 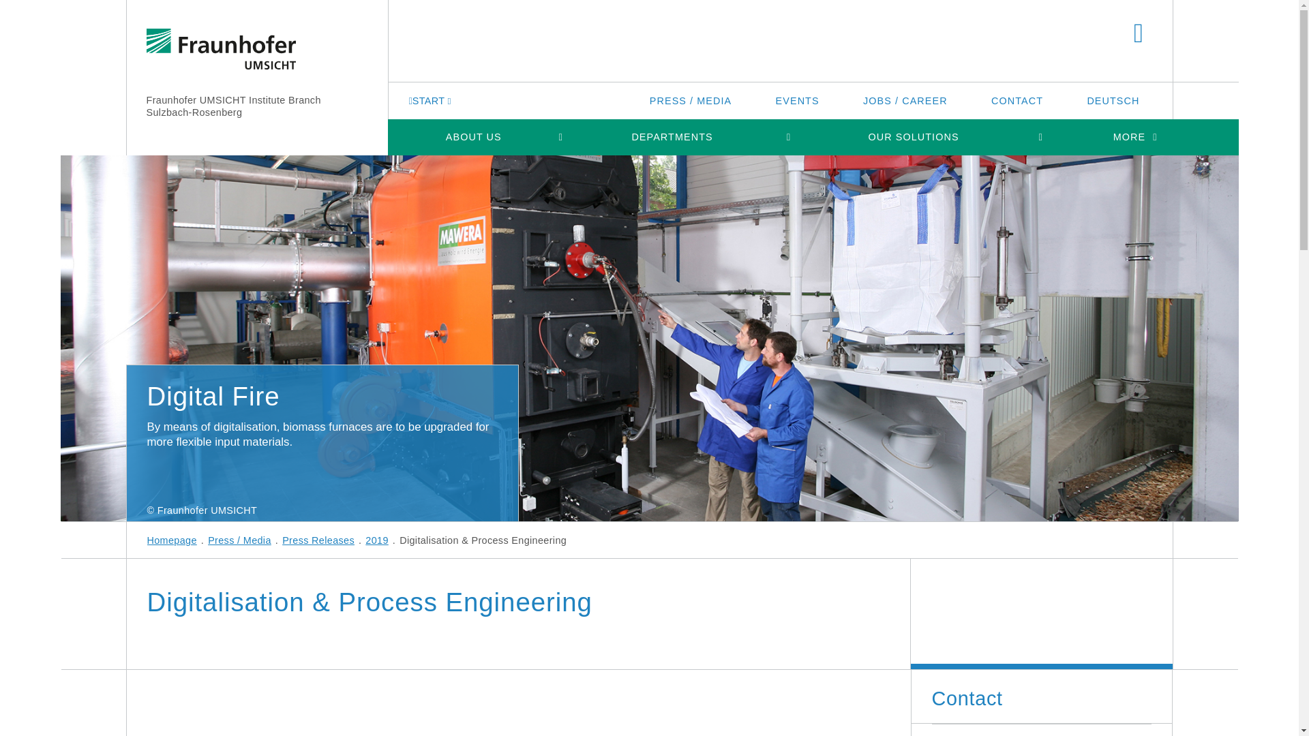 I want to click on OUR SOLUTIONS, so click(x=914, y=136).